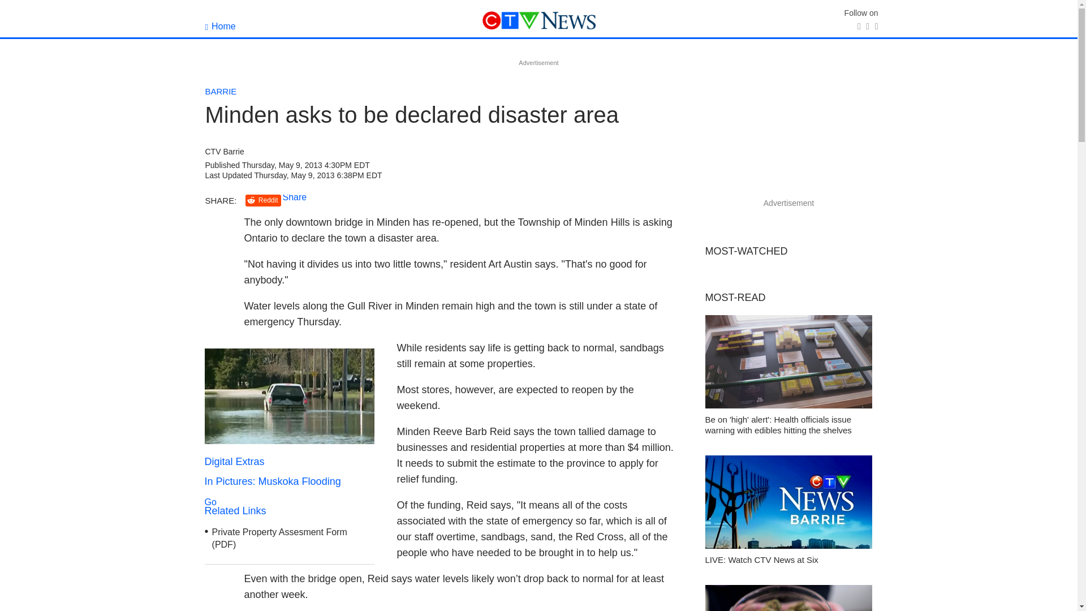  Describe the element at coordinates (263, 200) in the screenshot. I see `More about Digital Extras` at that location.